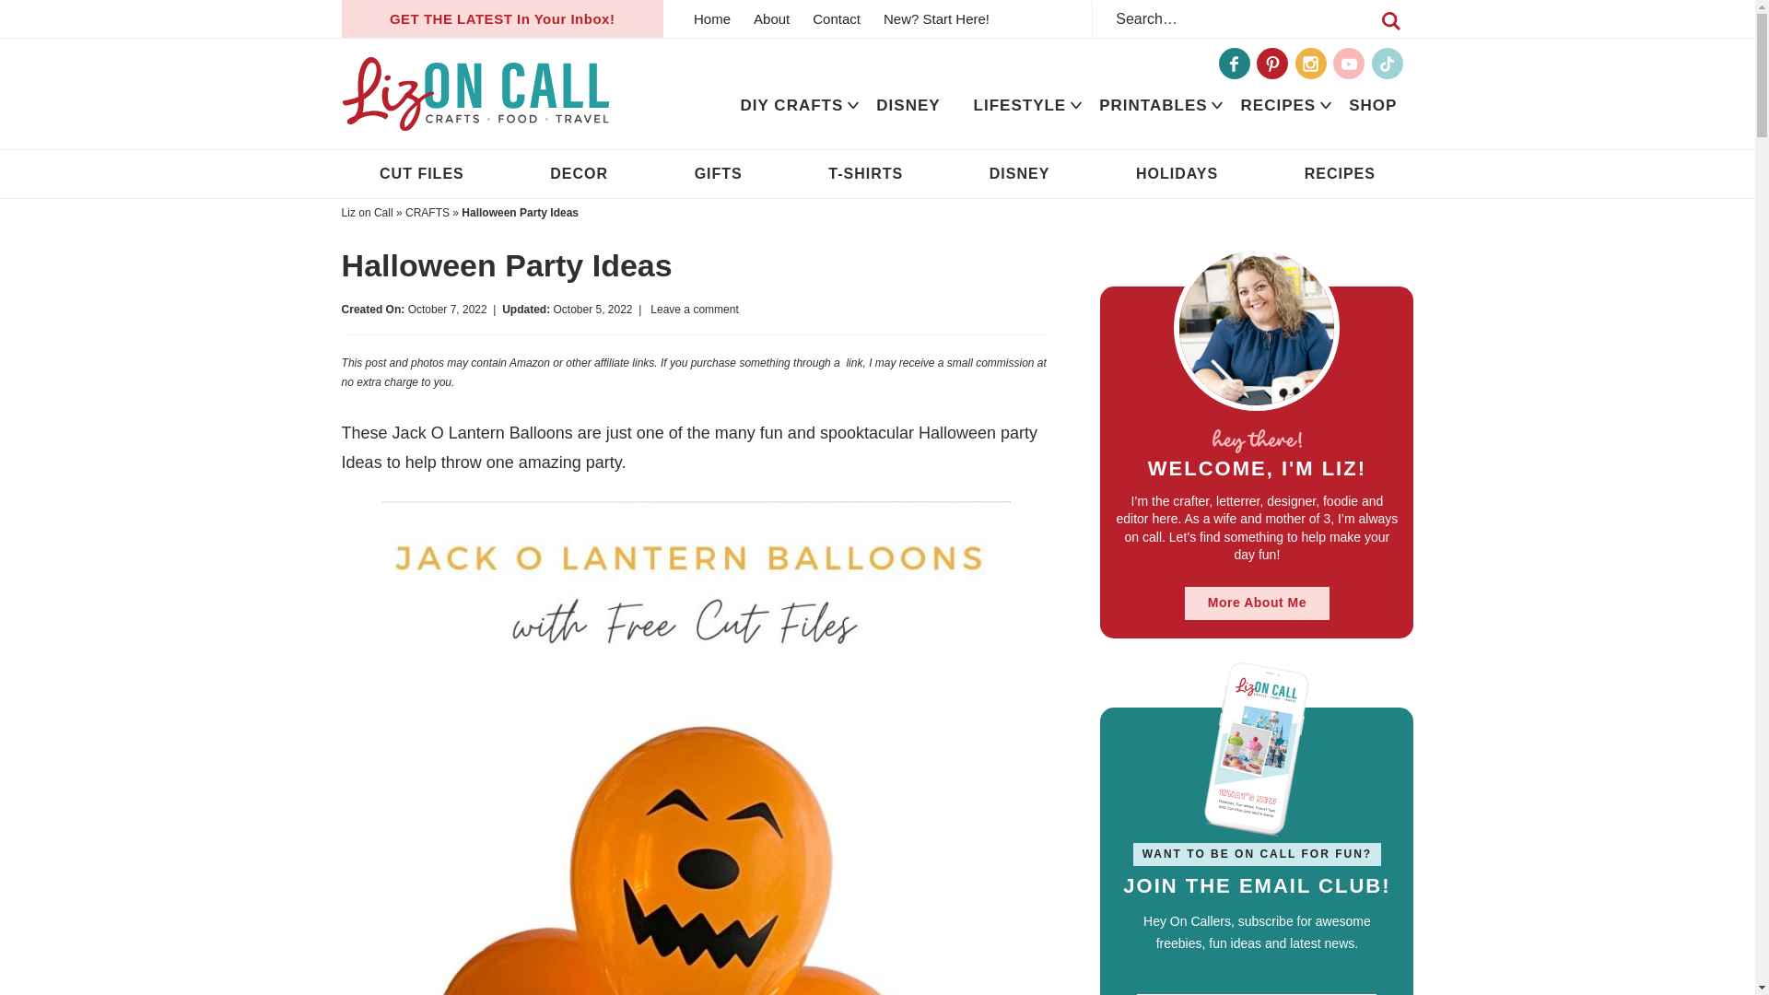 This screenshot has width=1769, height=995. Describe the element at coordinates (772, 18) in the screenshot. I see `About` at that location.